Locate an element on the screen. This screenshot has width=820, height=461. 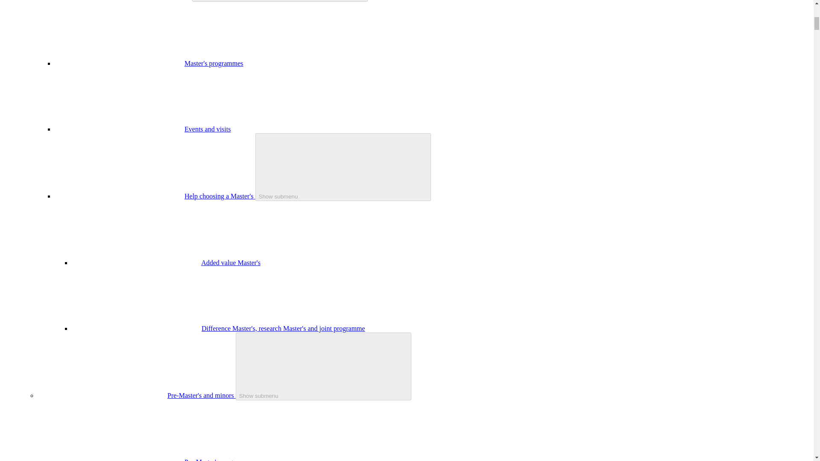
Master's is located at coordinates (179, 0).